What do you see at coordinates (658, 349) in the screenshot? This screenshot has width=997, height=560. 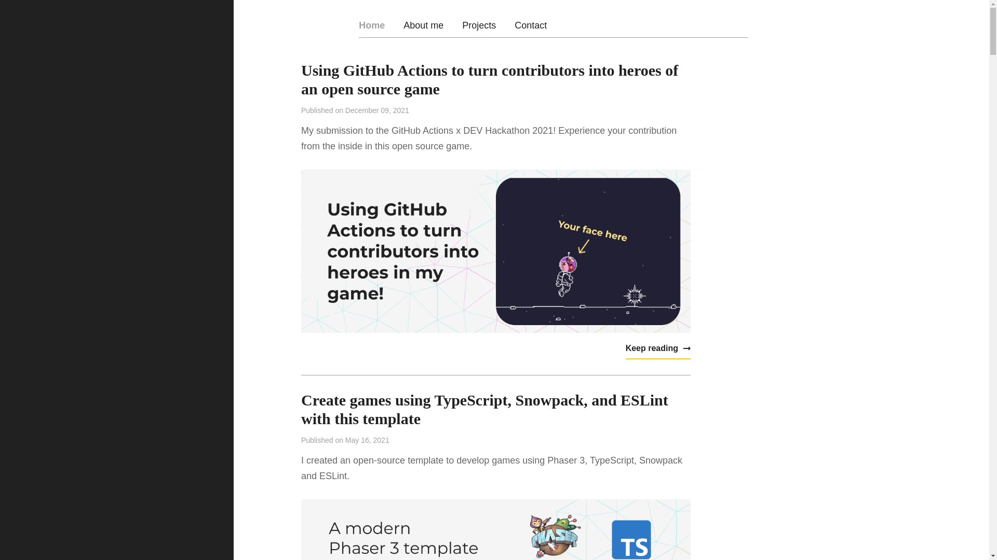 I see `Keep reading` at bounding box center [658, 349].